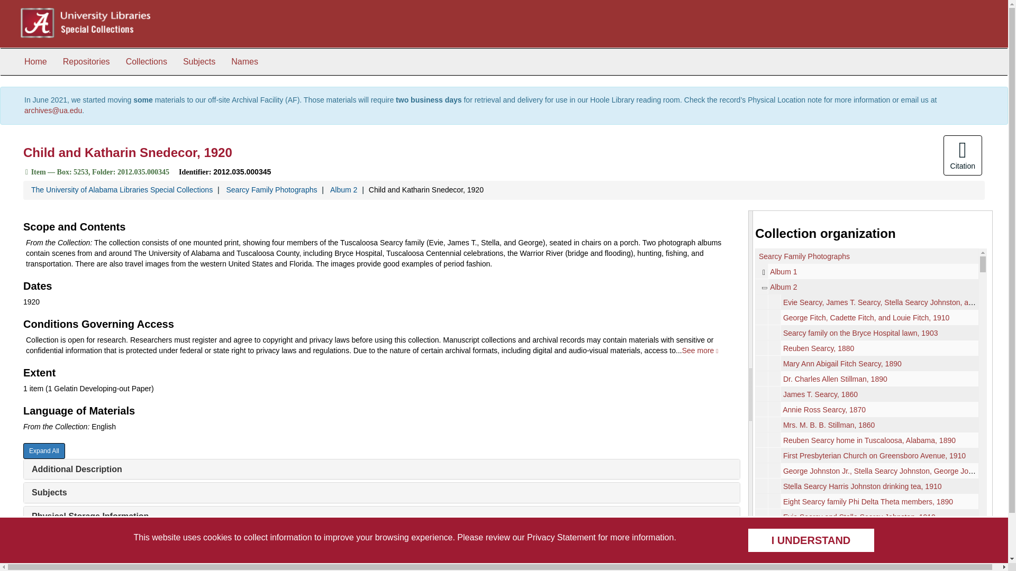  I want to click on Searcy Family Photographs, so click(271, 190).